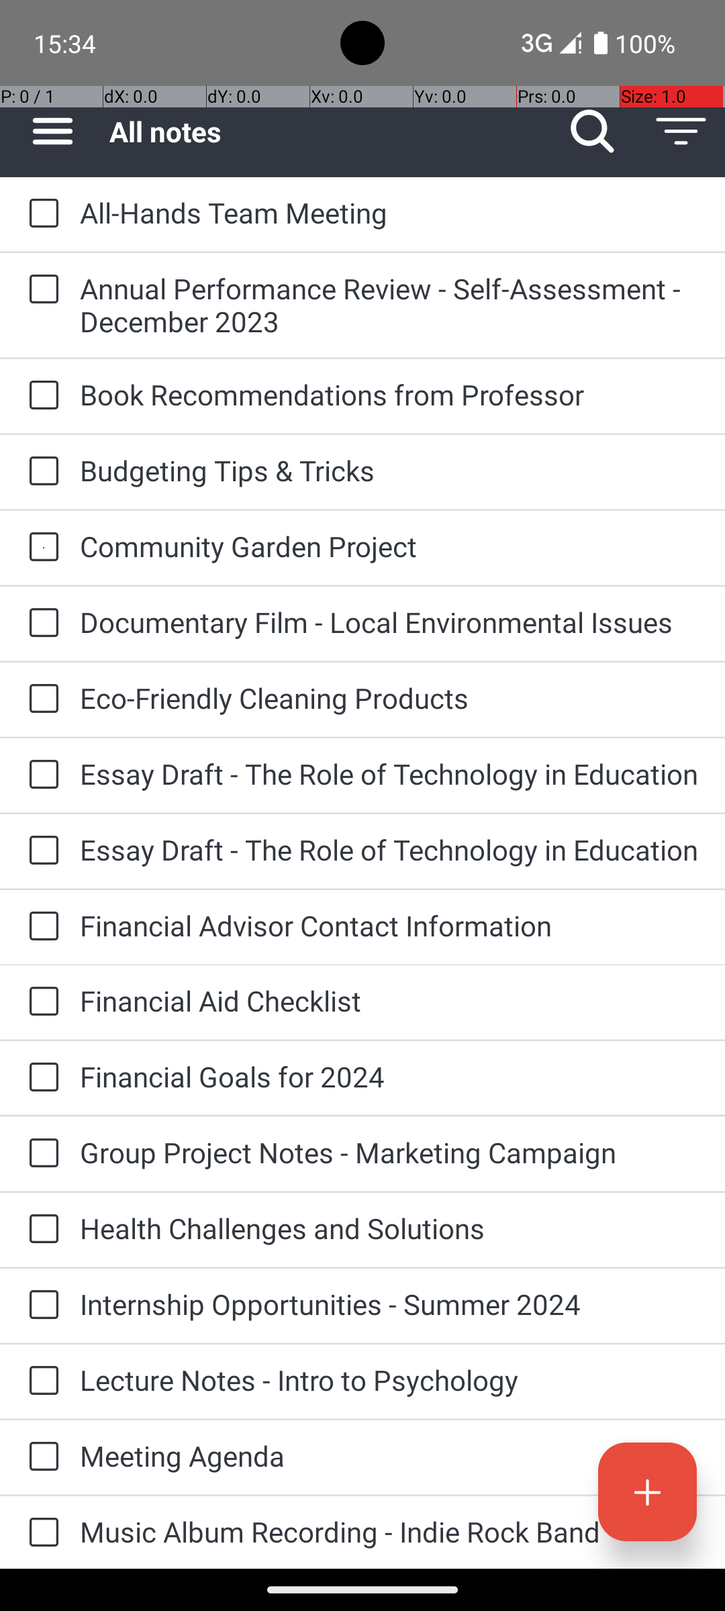  Describe the element at coordinates (389, 1152) in the screenshot. I see `Group Project Notes - Marketing Campaign` at that location.